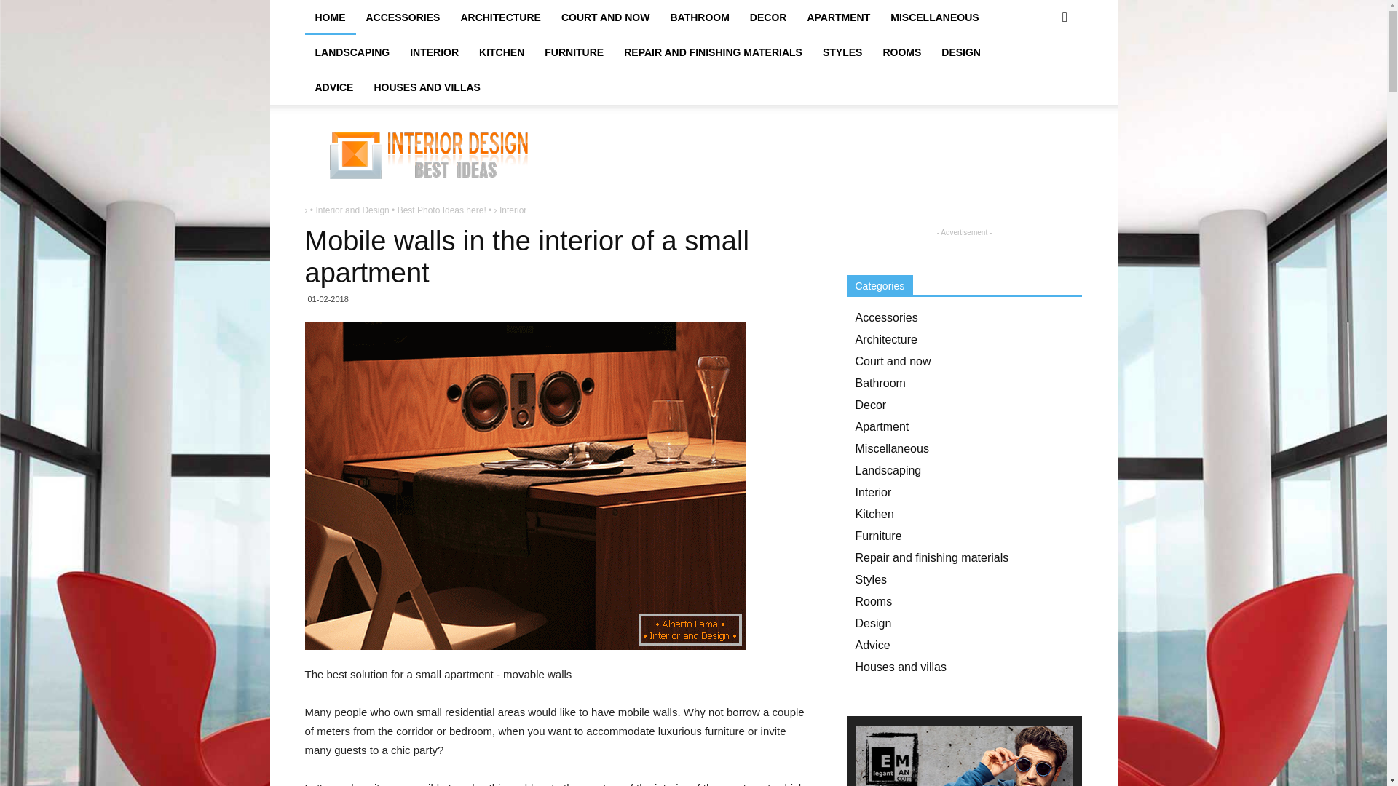 The width and height of the screenshot is (1398, 786). I want to click on LANDSCAPING, so click(352, 52).